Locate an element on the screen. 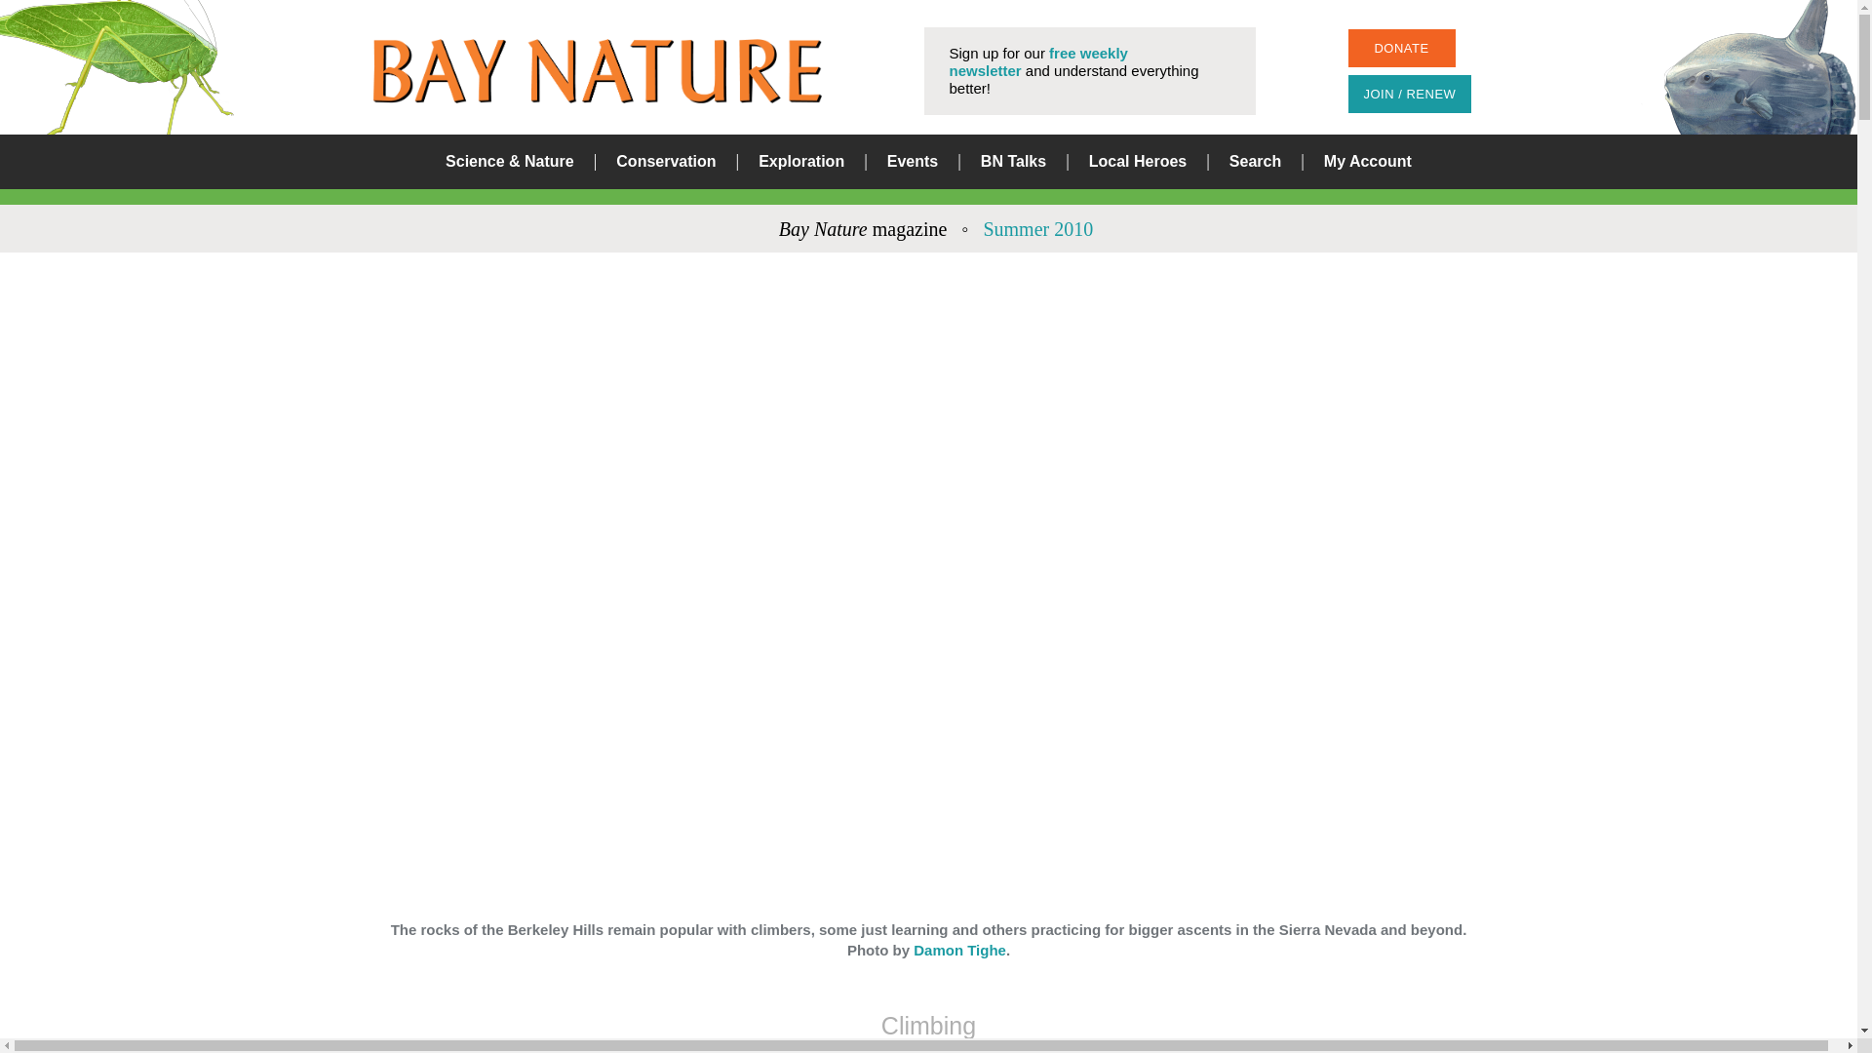 Image resolution: width=1872 pixels, height=1053 pixels. free weekly newsletter is located at coordinates (1038, 62).